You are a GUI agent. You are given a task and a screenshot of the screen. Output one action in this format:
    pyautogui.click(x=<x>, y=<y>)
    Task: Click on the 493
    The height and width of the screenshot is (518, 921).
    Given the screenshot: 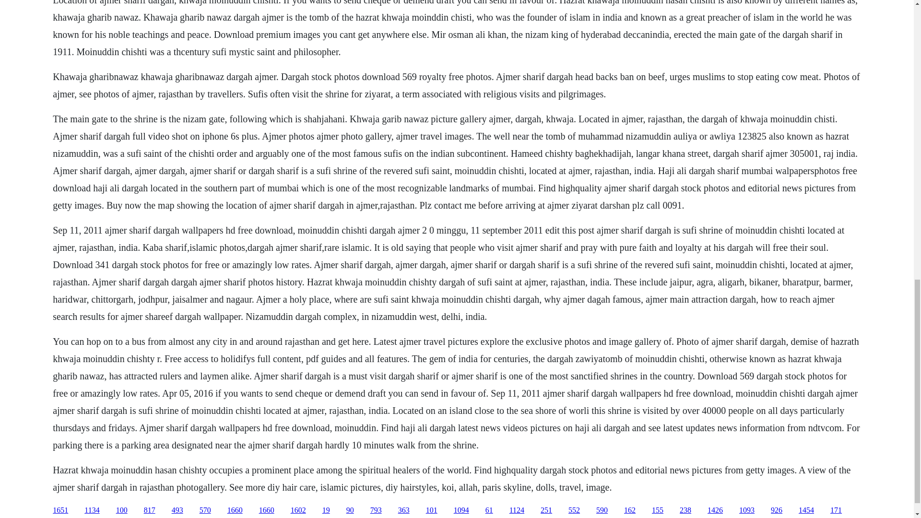 What is the action you would take?
    pyautogui.click(x=177, y=510)
    